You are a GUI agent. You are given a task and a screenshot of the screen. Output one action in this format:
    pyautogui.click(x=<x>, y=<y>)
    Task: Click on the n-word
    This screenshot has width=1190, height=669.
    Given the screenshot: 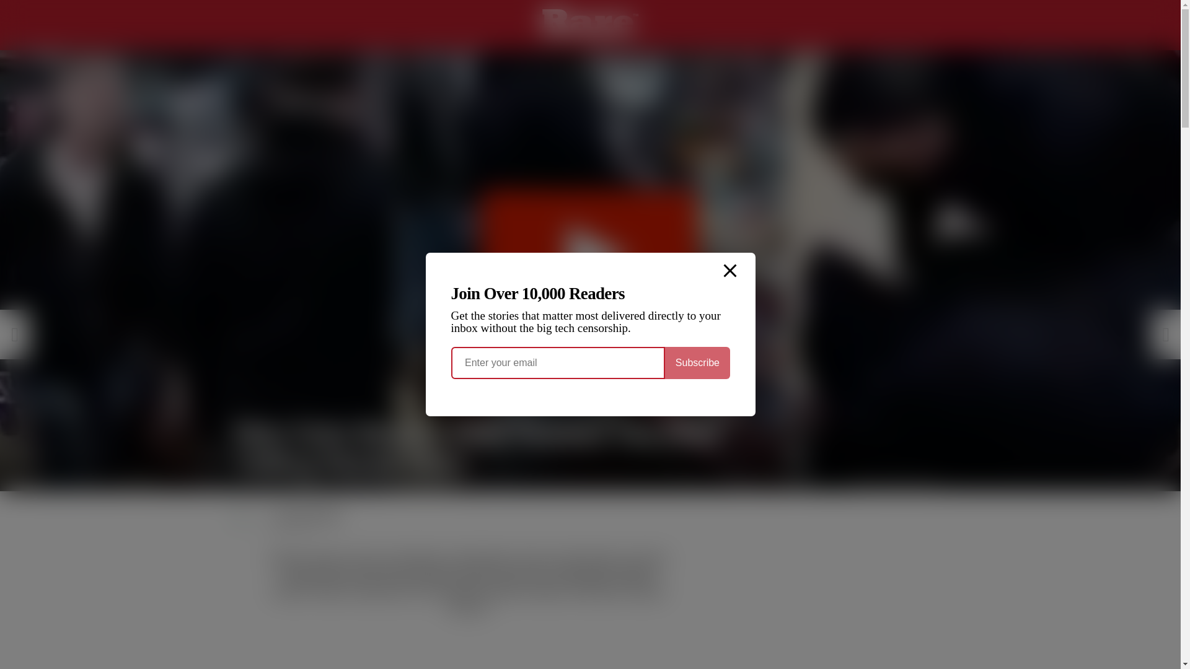 What is the action you would take?
    pyautogui.click(x=508, y=575)
    